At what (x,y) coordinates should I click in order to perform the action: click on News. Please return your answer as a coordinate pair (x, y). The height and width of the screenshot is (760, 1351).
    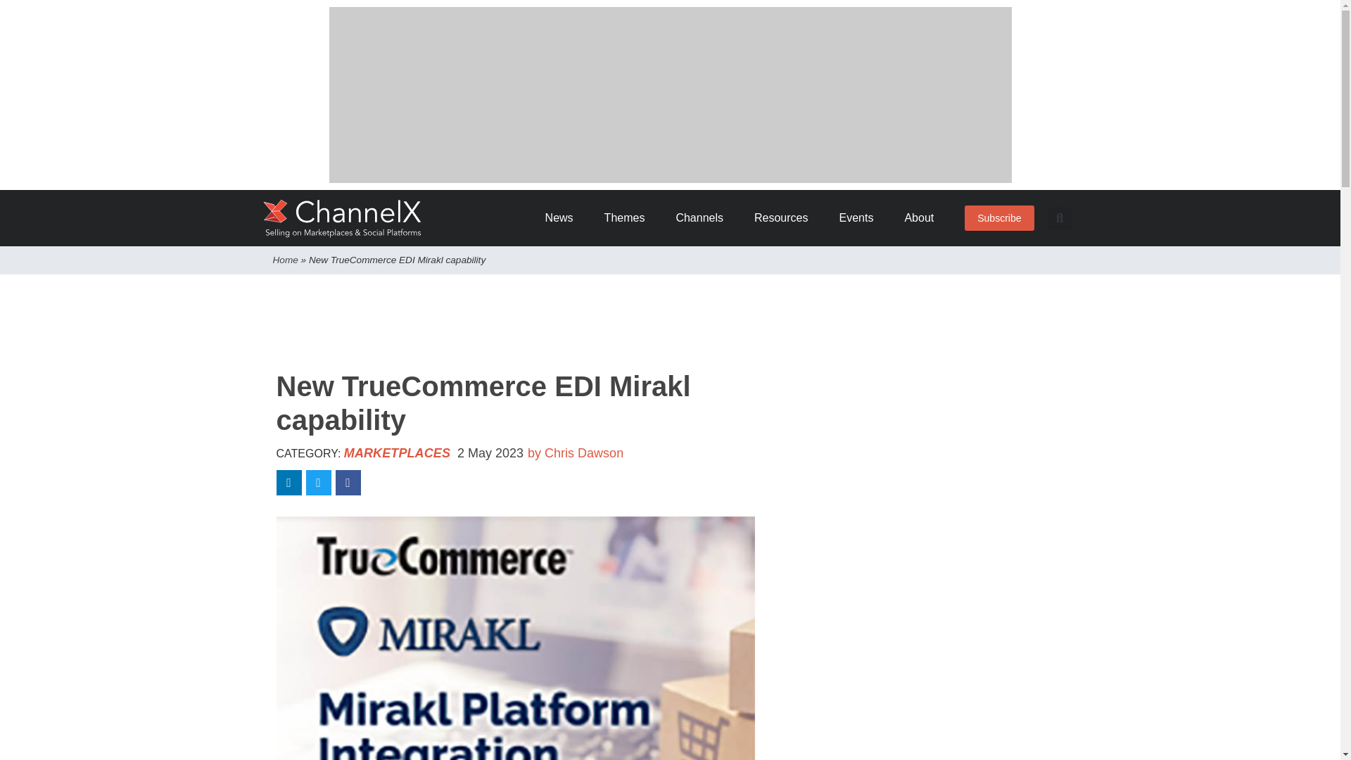
    Looking at the image, I should click on (564, 218).